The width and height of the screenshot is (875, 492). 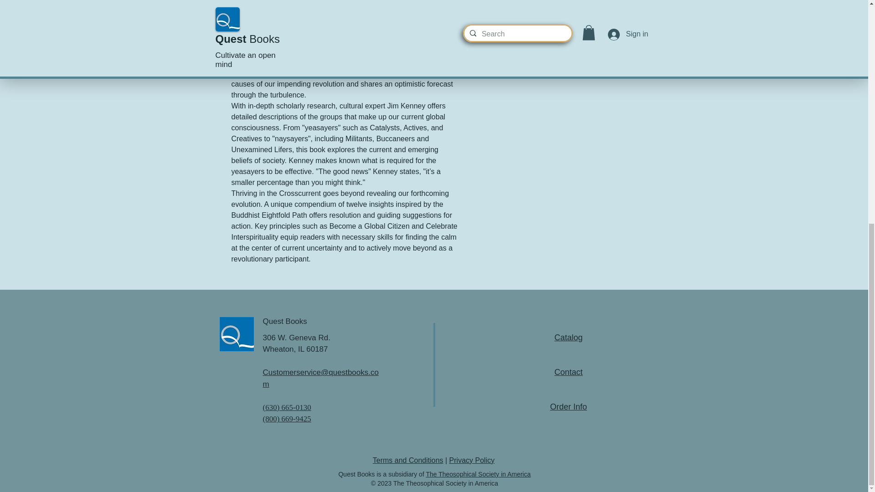 I want to click on Order Info, so click(x=569, y=406).